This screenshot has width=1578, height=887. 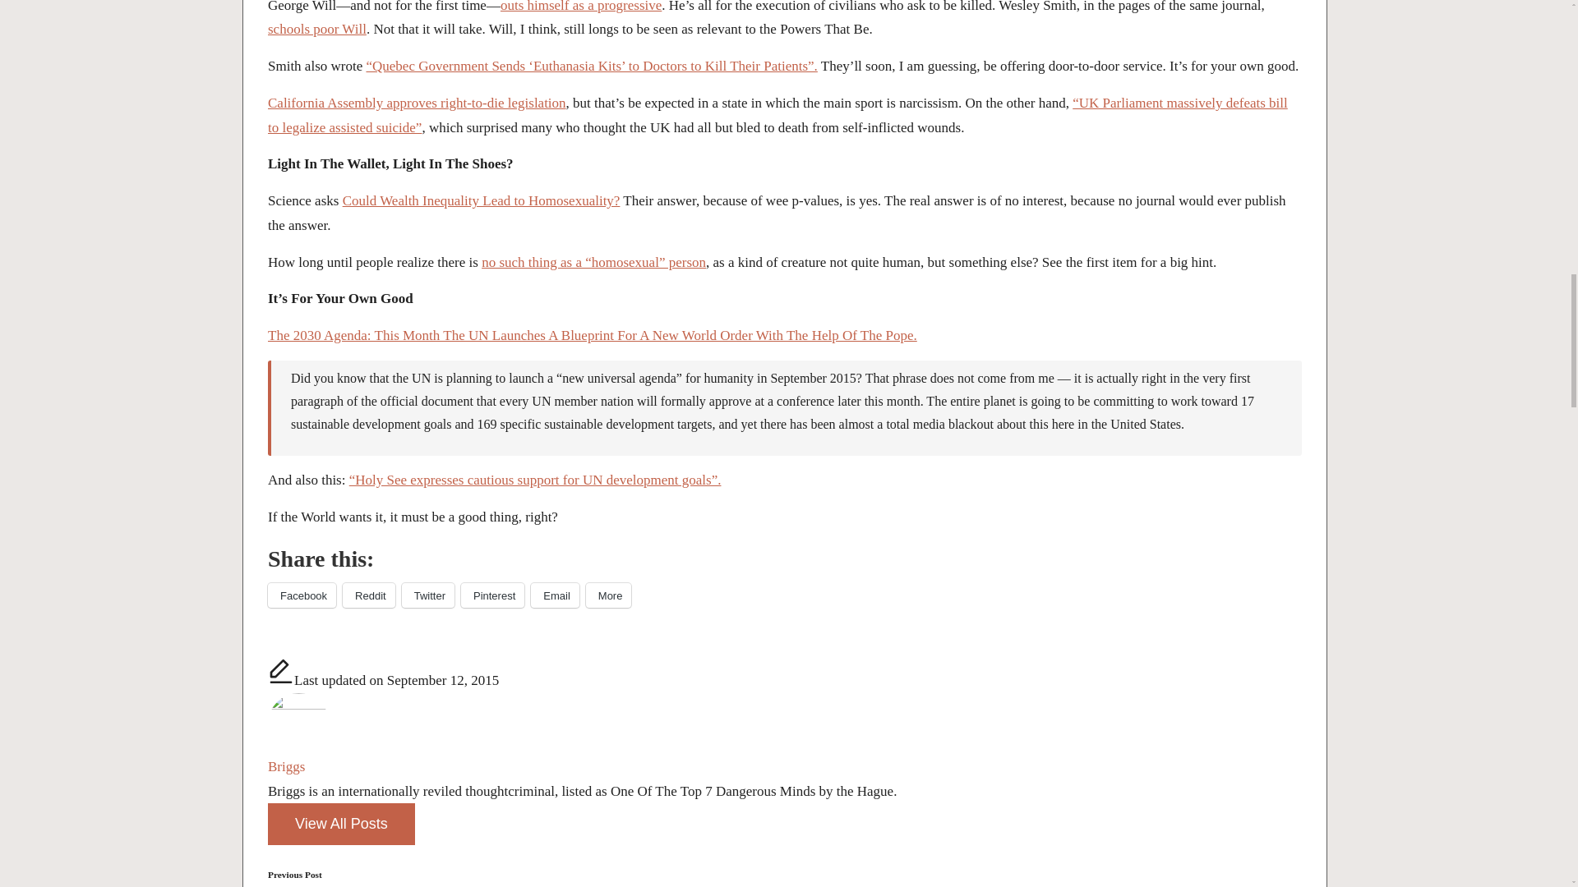 I want to click on Could Wealth Inequality Lead to Homosexuality?, so click(x=481, y=200).